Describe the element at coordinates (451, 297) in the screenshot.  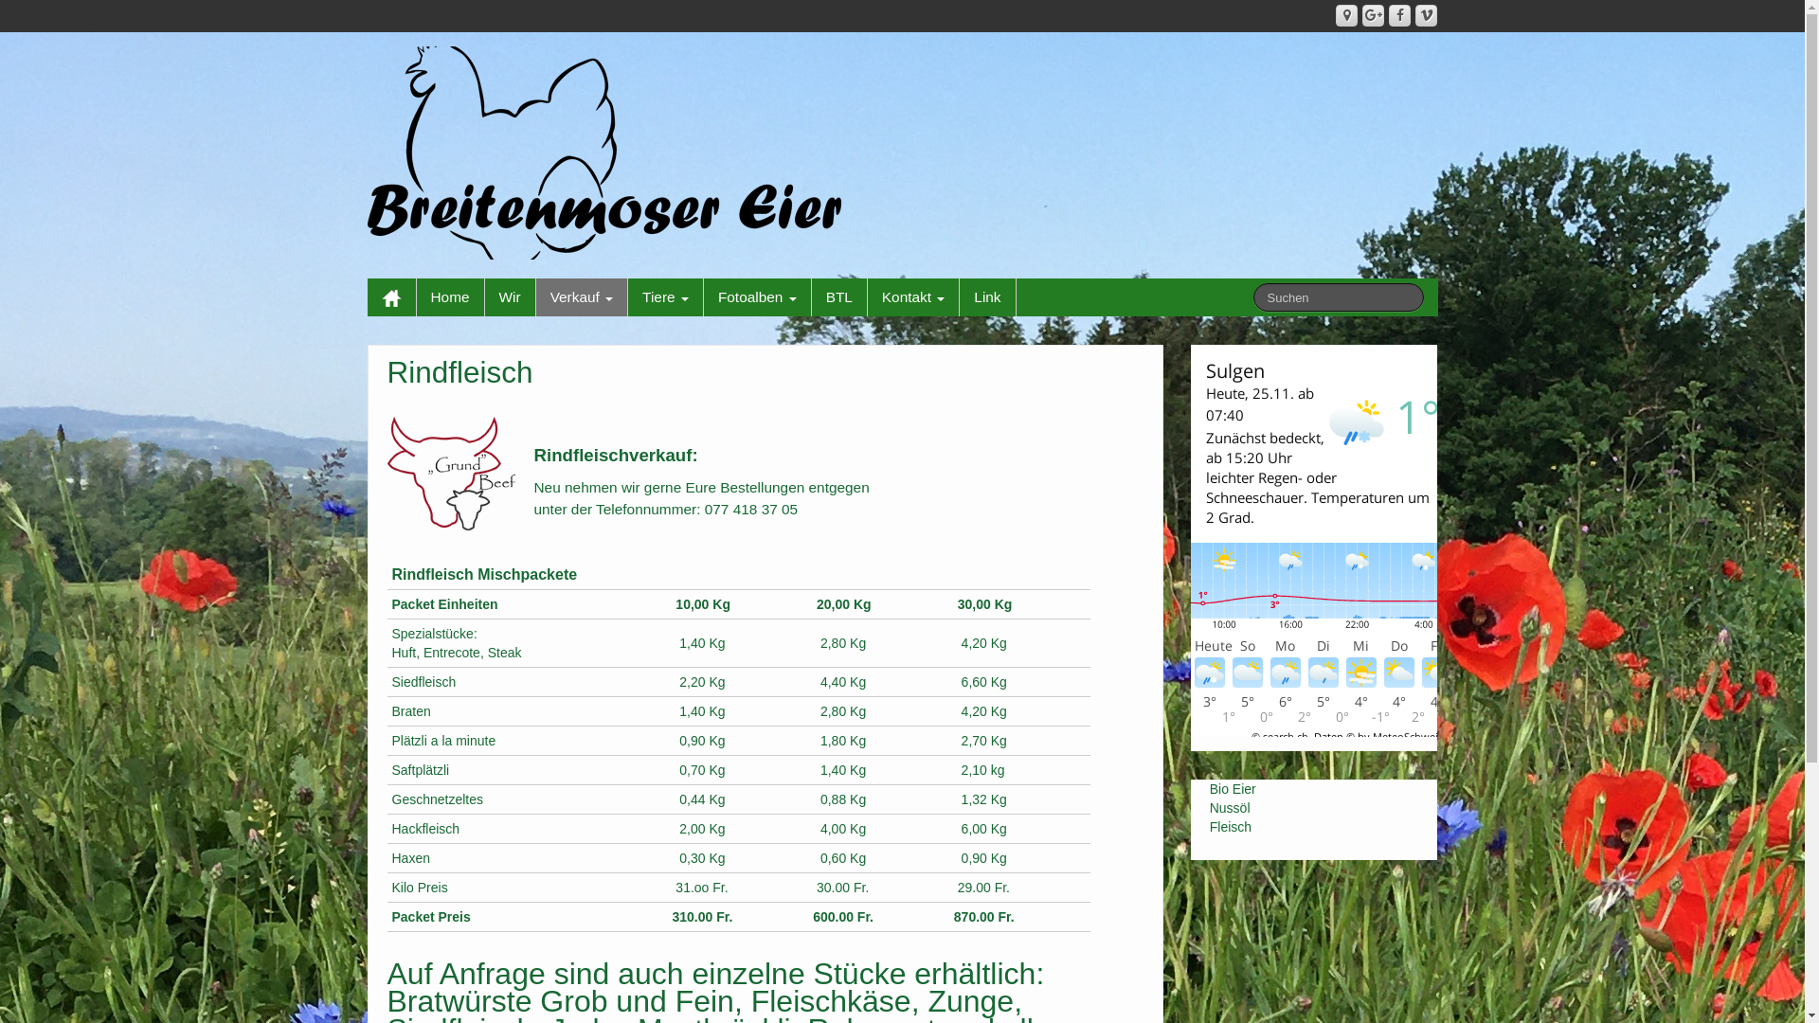
I see `Home` at that location.